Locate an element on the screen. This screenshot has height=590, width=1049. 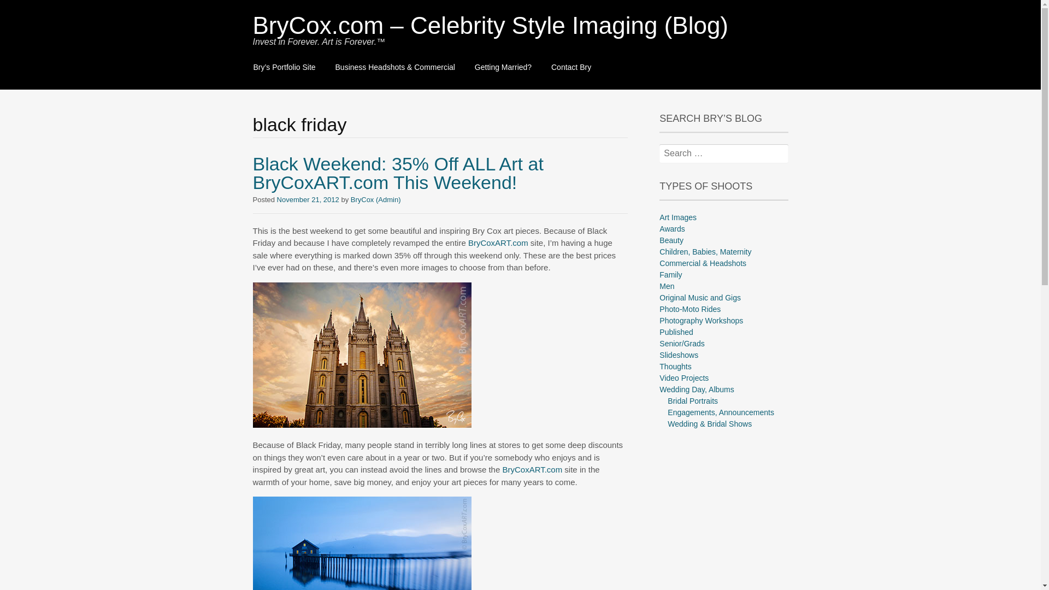
BryCoxART.com is located at coordinates (532, 470).